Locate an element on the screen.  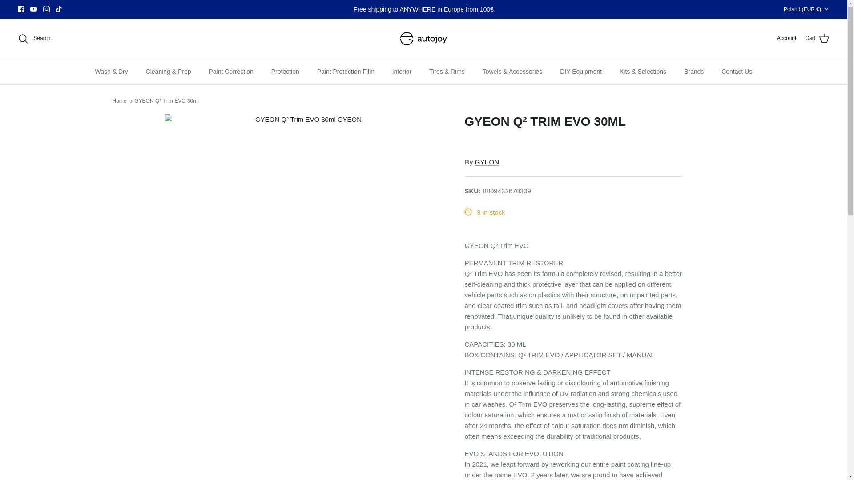
Europe is located at coordinates (454, 9).